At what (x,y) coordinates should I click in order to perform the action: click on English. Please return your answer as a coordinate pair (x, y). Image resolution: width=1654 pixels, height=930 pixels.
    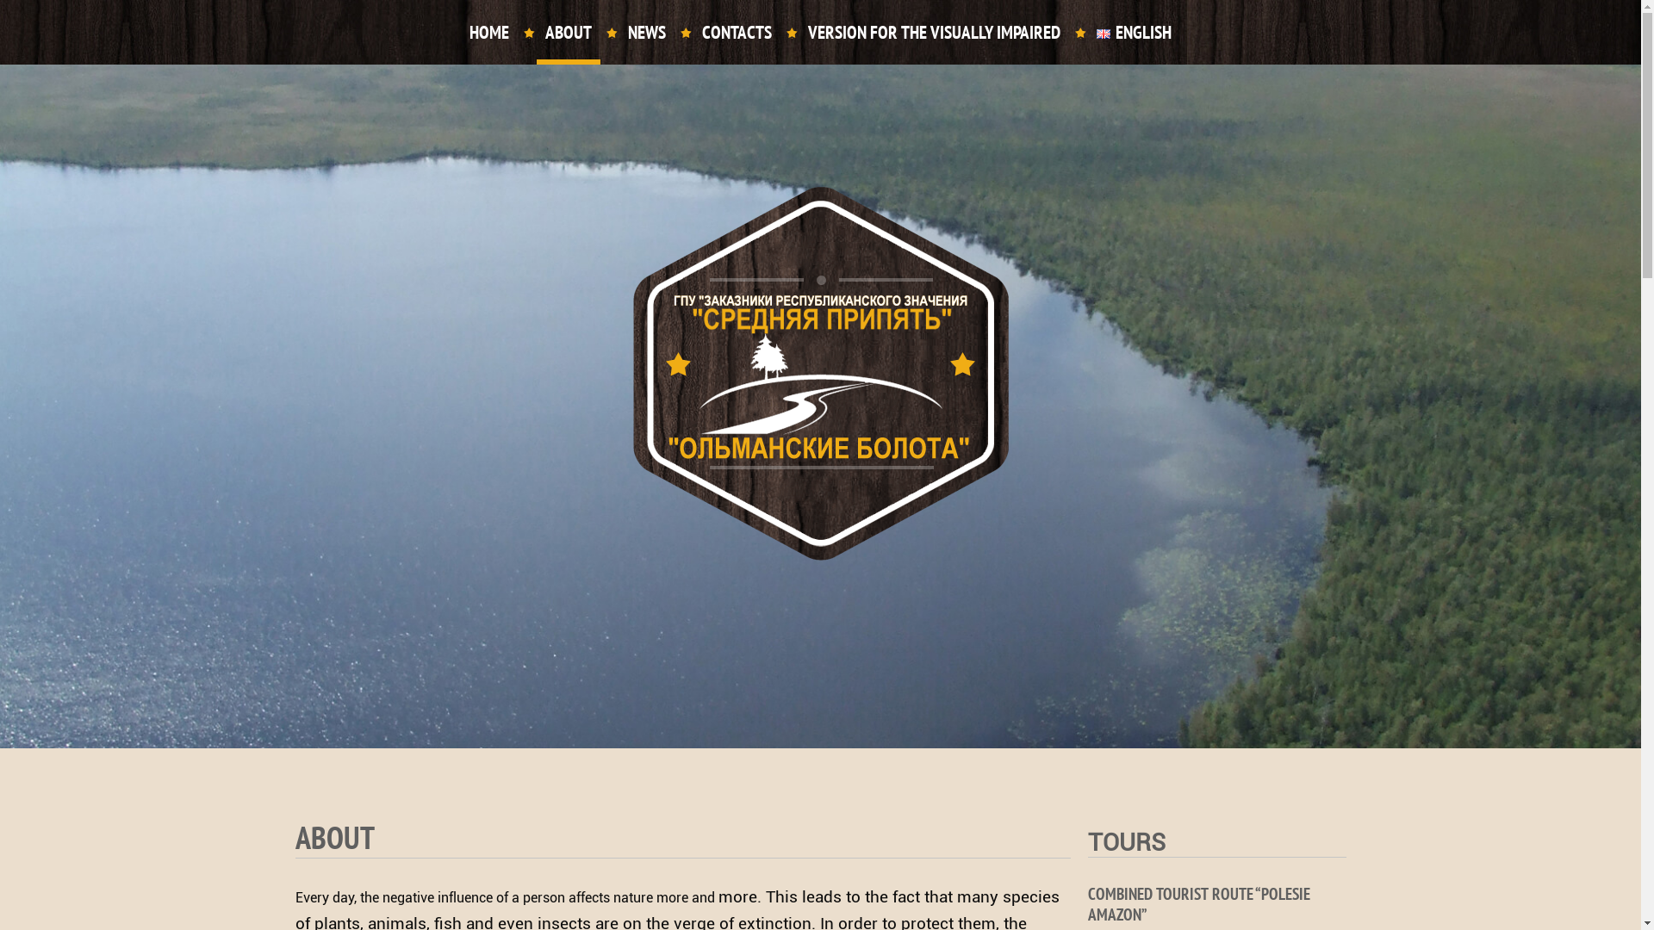
    Looking at the image, I should click on (1104, 34).